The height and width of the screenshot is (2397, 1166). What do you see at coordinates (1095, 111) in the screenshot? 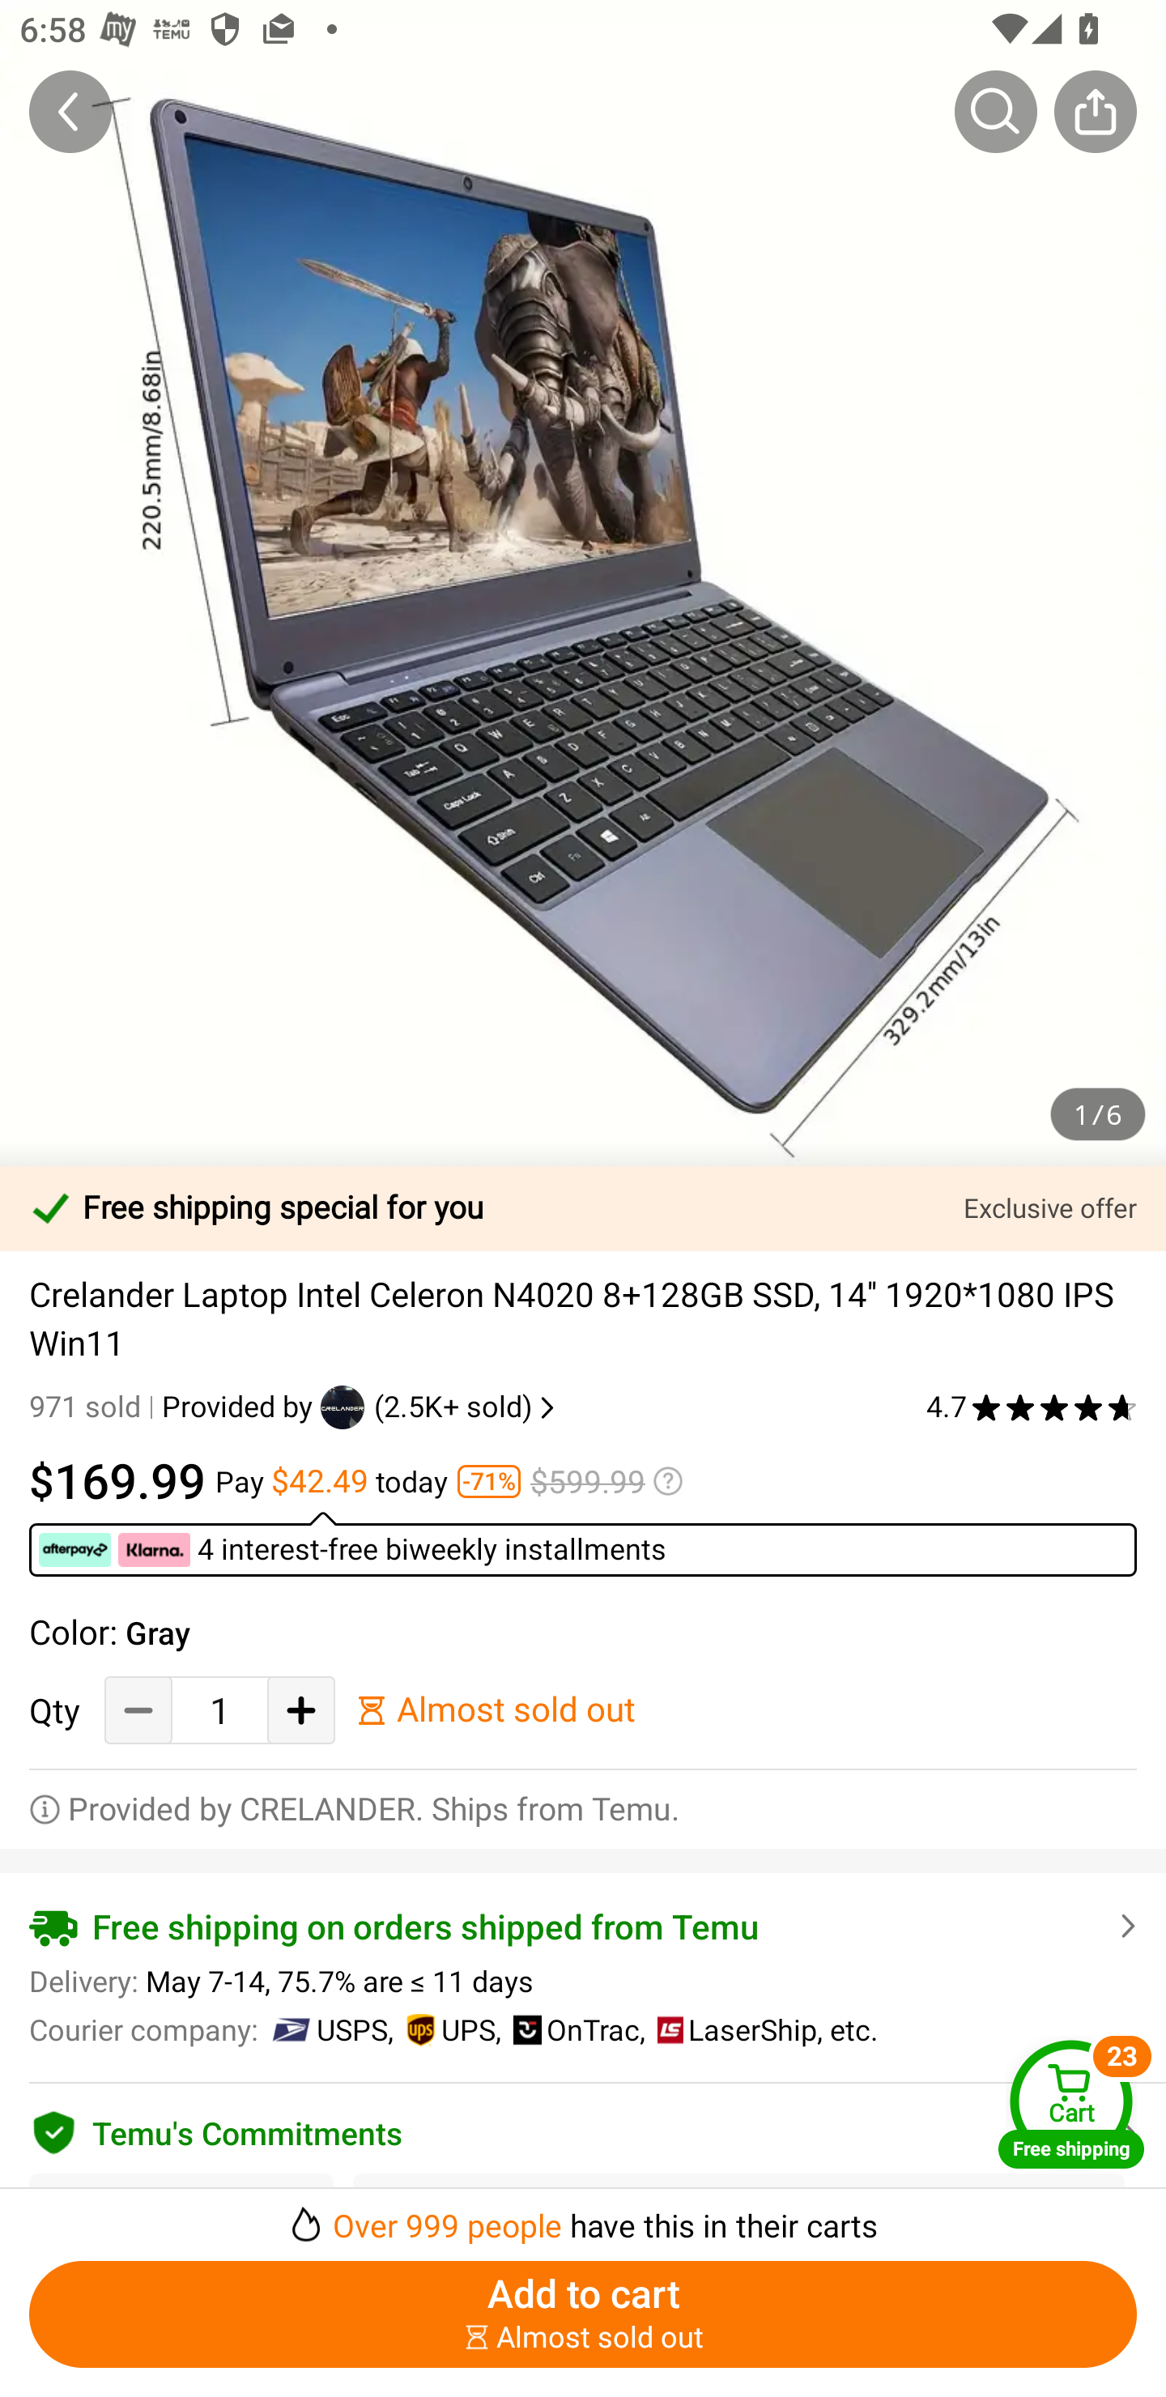
I see `Share` at bounding box center [1095, 111].